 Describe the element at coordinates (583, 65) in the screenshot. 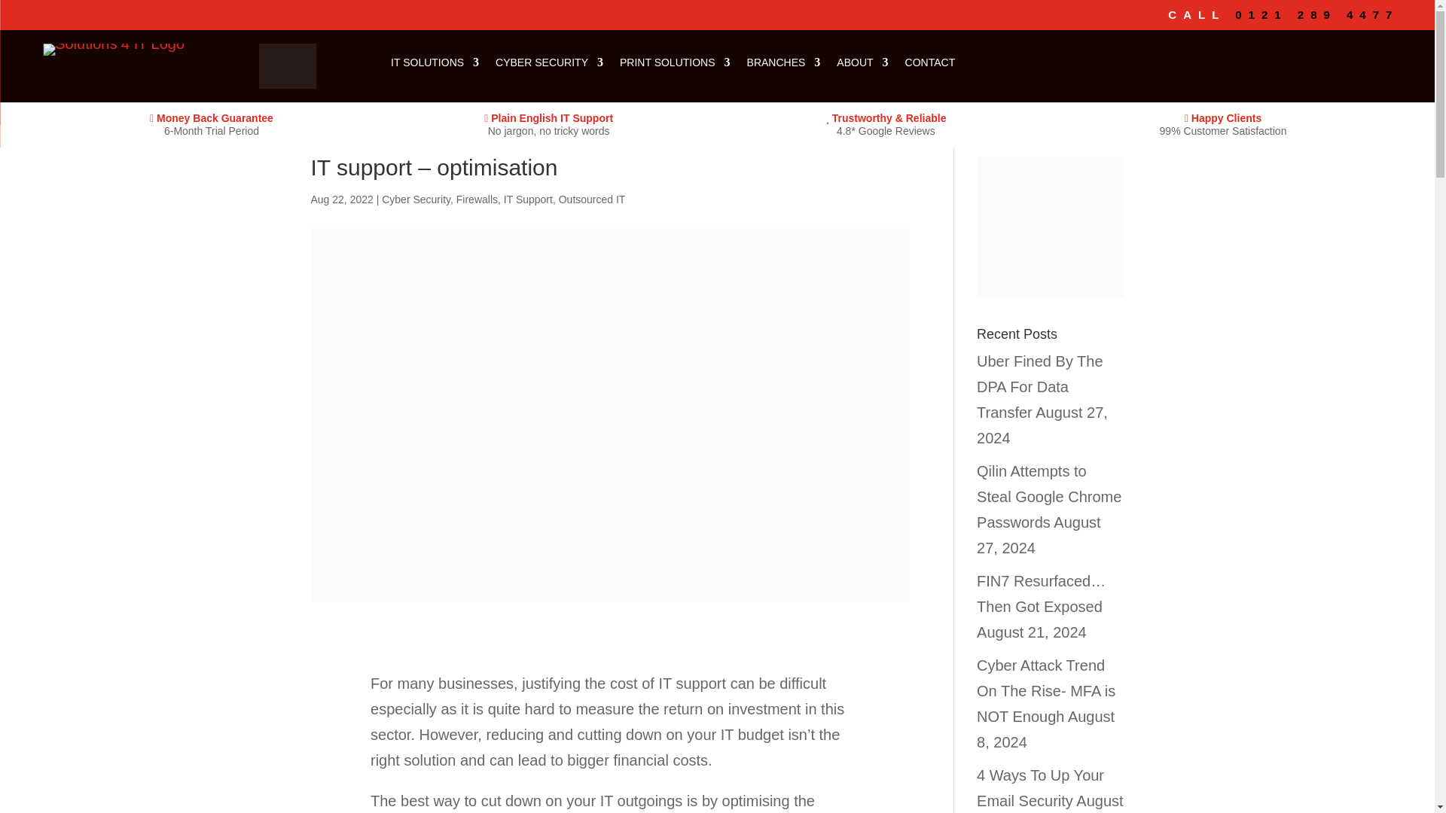

I see `PRINT SOLUTIONS` at that location.